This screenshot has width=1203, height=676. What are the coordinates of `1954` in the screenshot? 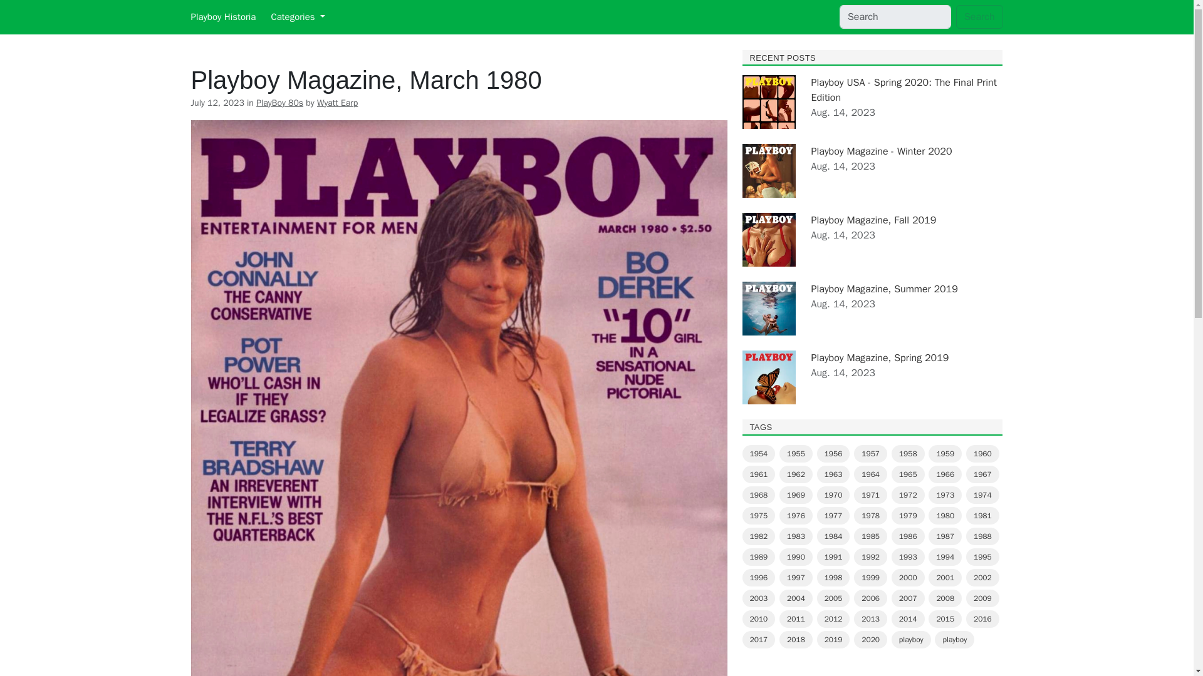 It's located at (758, 453).